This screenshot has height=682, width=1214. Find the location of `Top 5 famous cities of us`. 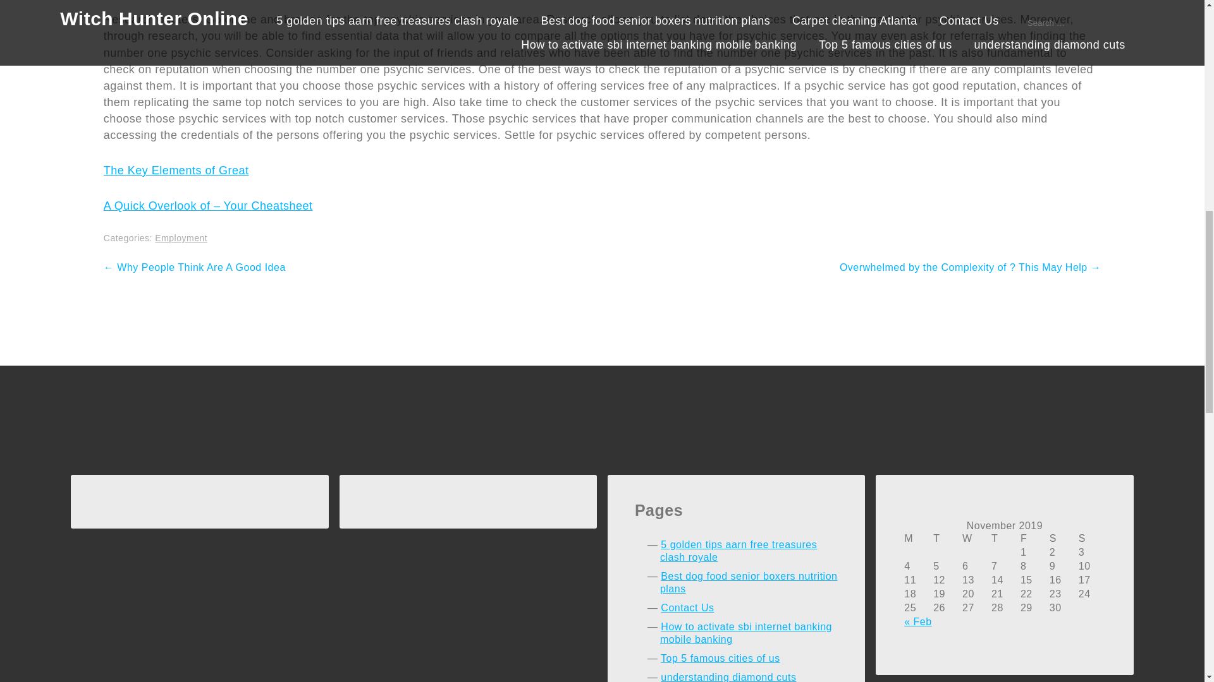

Top 5 famous cities of us is located at coordinates (720, 658).